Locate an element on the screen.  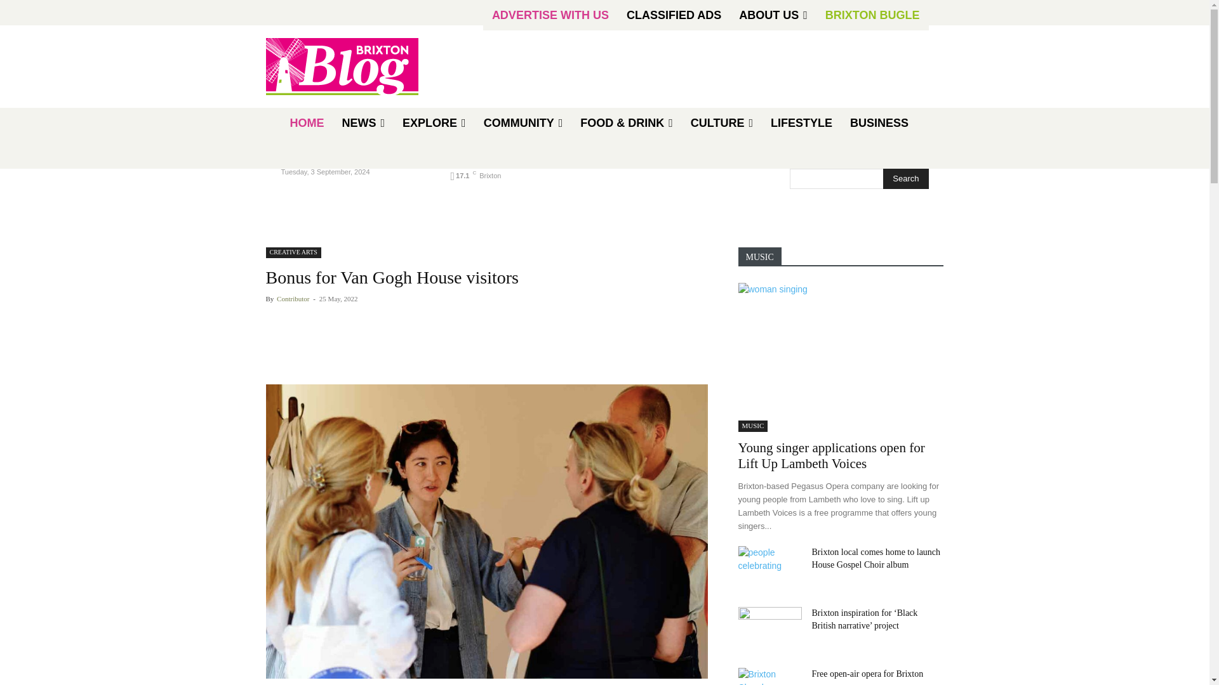
Brixton Blog is located at coordinates (342, 67).